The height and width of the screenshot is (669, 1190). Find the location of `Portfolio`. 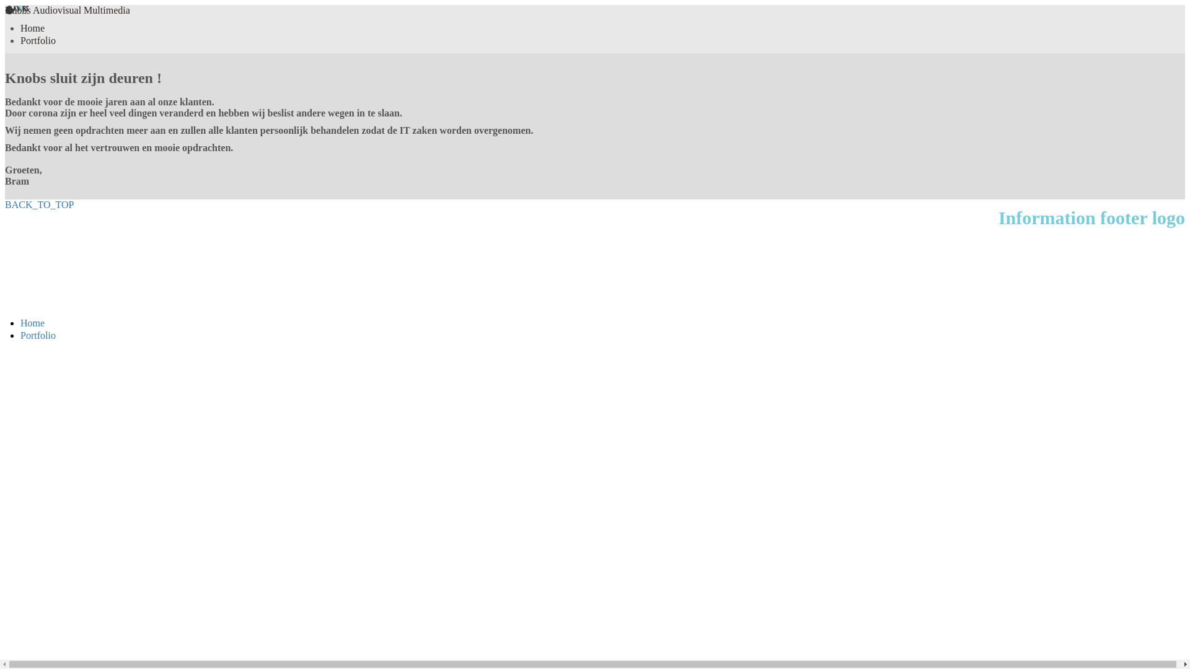

Portfolio is located at coordinates (38, 41).